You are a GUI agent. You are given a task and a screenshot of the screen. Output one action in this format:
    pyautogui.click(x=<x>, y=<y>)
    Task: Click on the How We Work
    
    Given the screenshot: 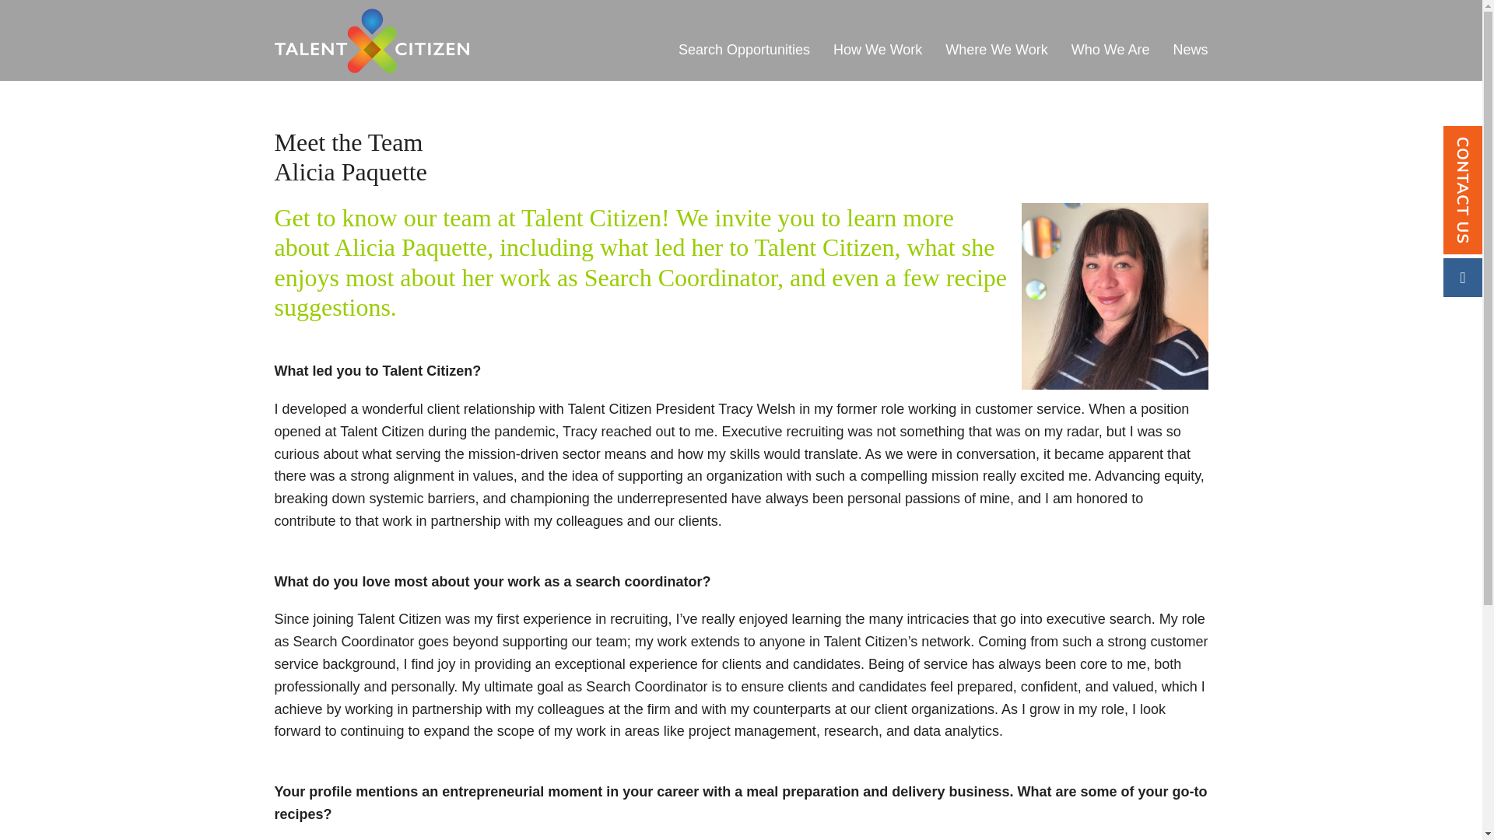 What is the action you would take?
    pyautogui.click(x=878, y=54)
    